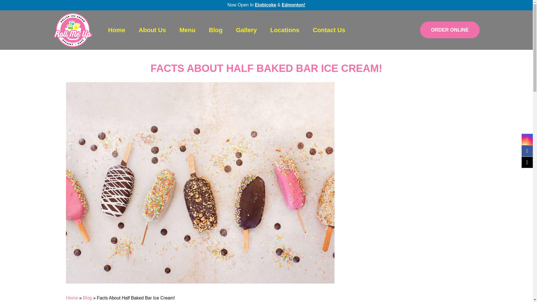  I want to click on About Us, so click(152, 30).